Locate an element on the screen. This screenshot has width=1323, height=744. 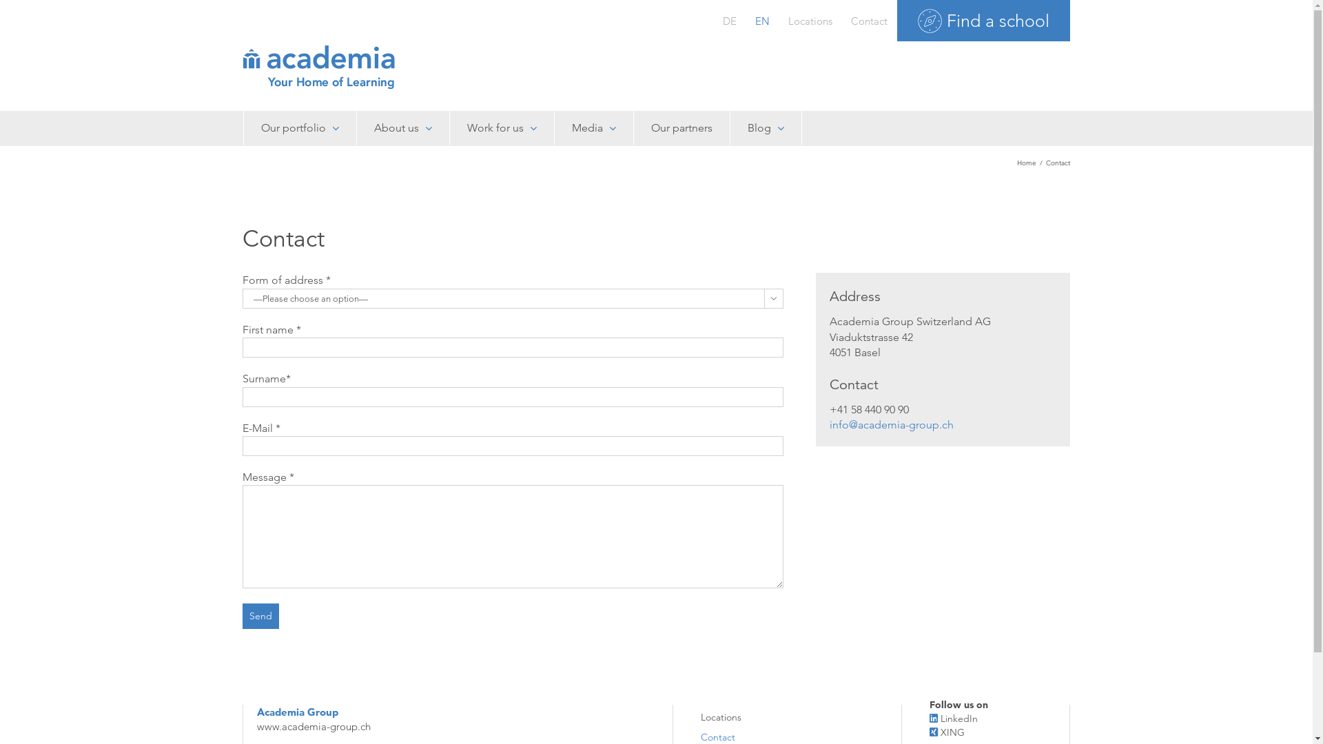
Work for us is located at coordinates (502, 128).